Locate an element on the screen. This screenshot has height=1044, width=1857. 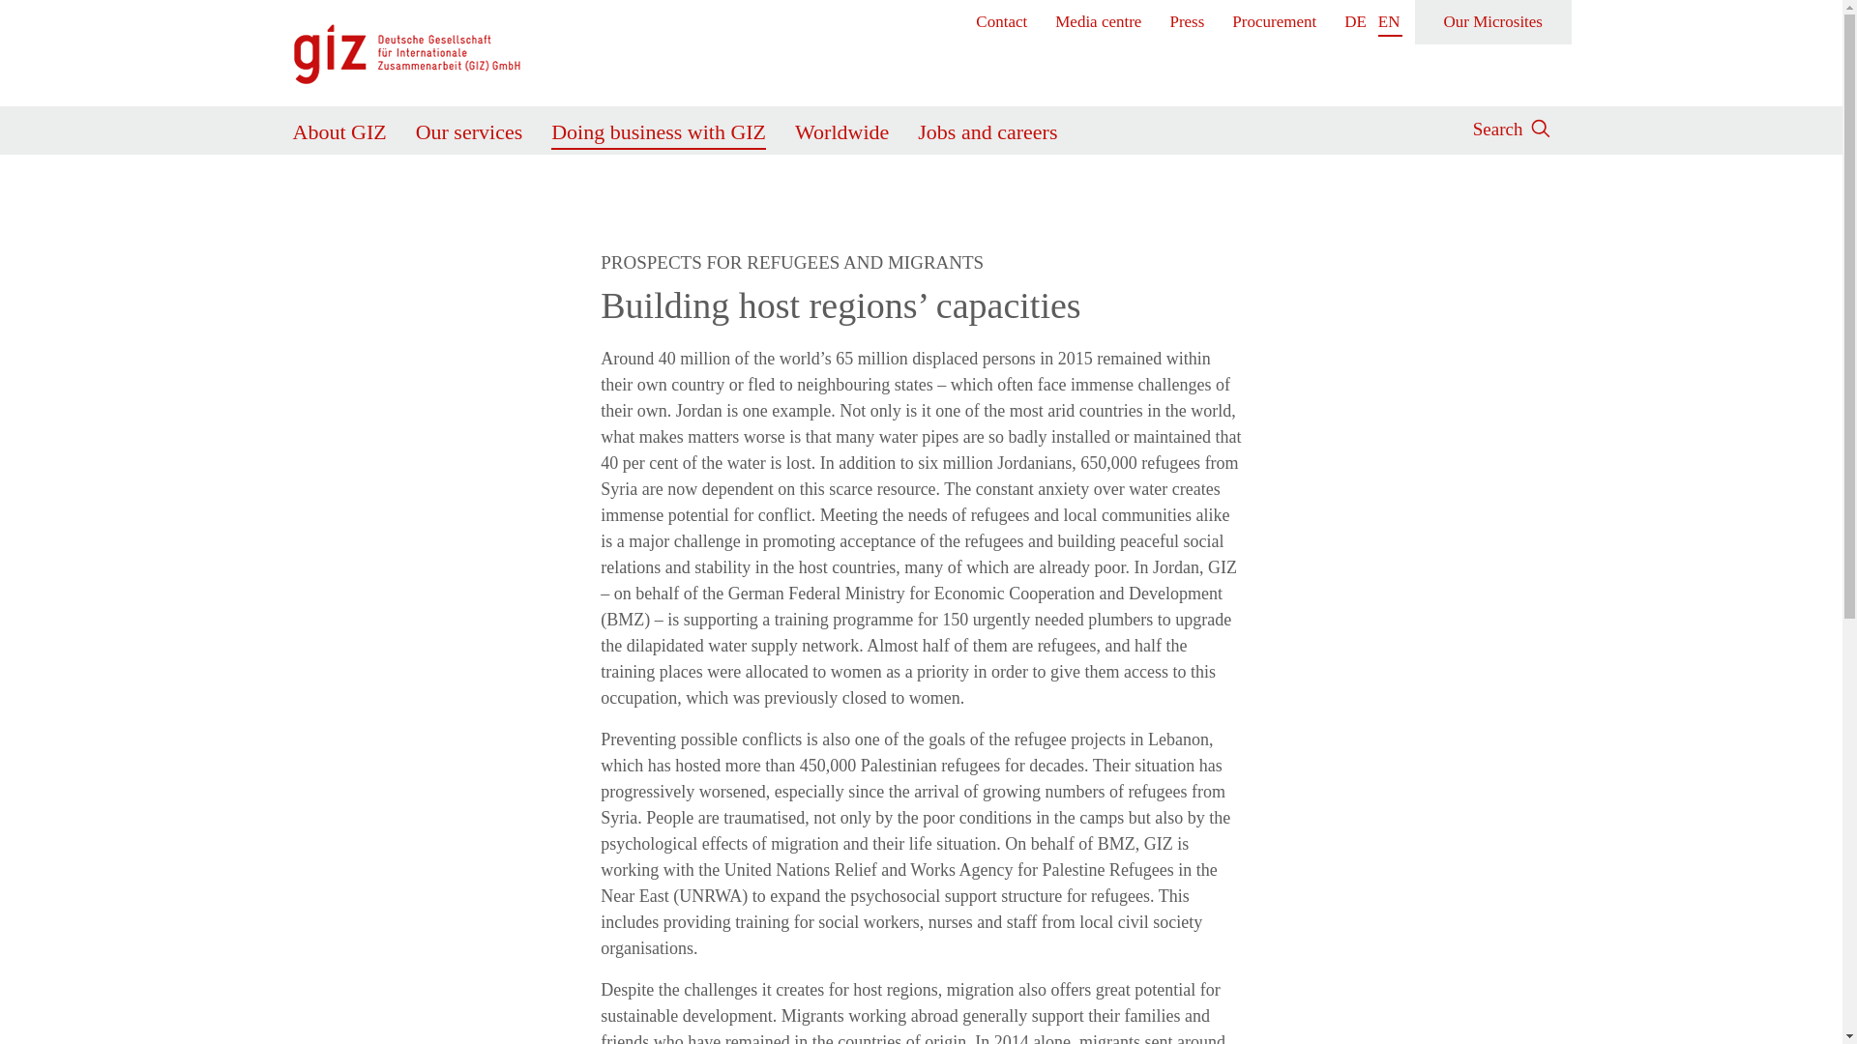
Search is located at coordinates (1497, 126).